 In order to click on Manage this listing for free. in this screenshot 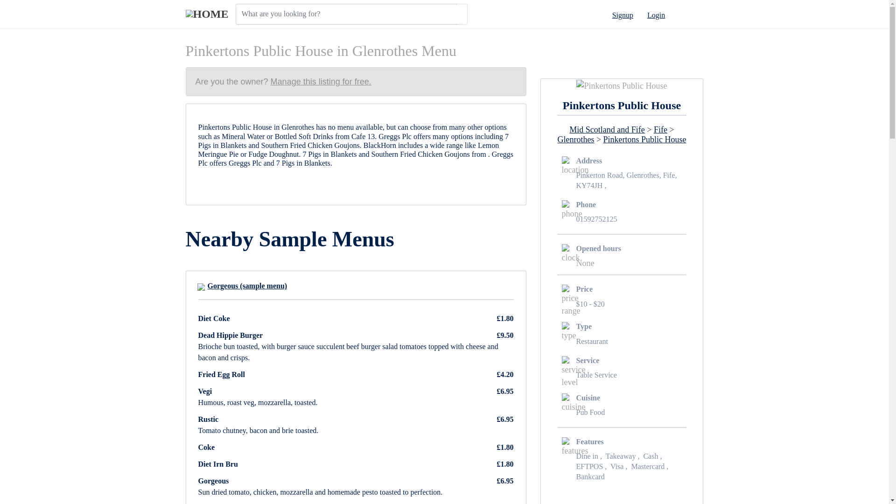, I will do `click(321, 81)`.